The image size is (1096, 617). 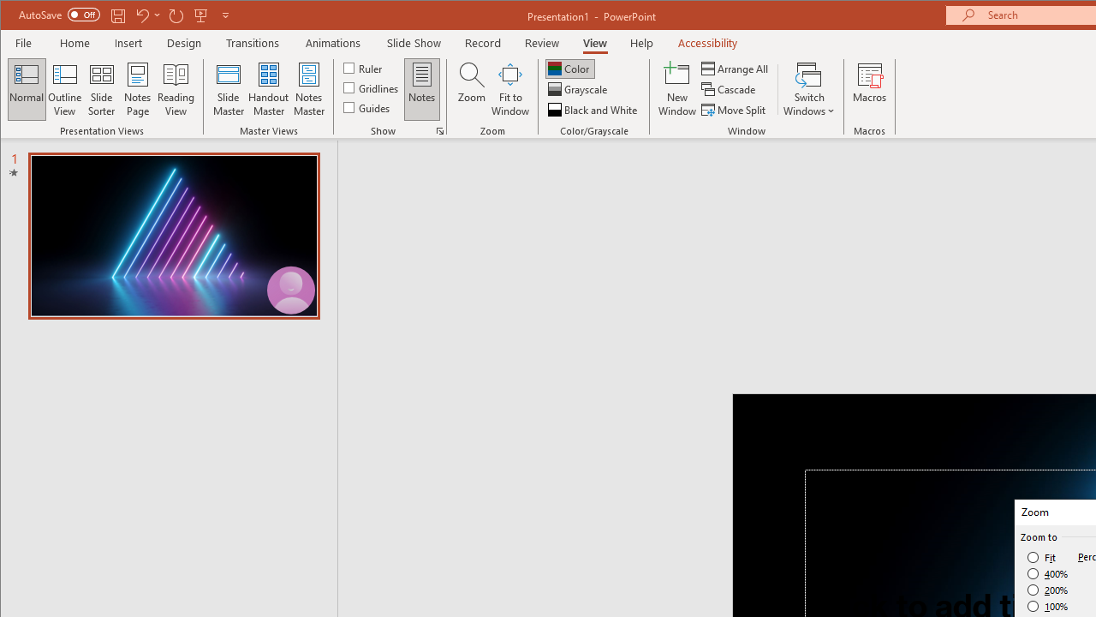 What do you see at coordinates (870, 89) in the screenshot?
I see `Macros` at bounding box center [870, 89].